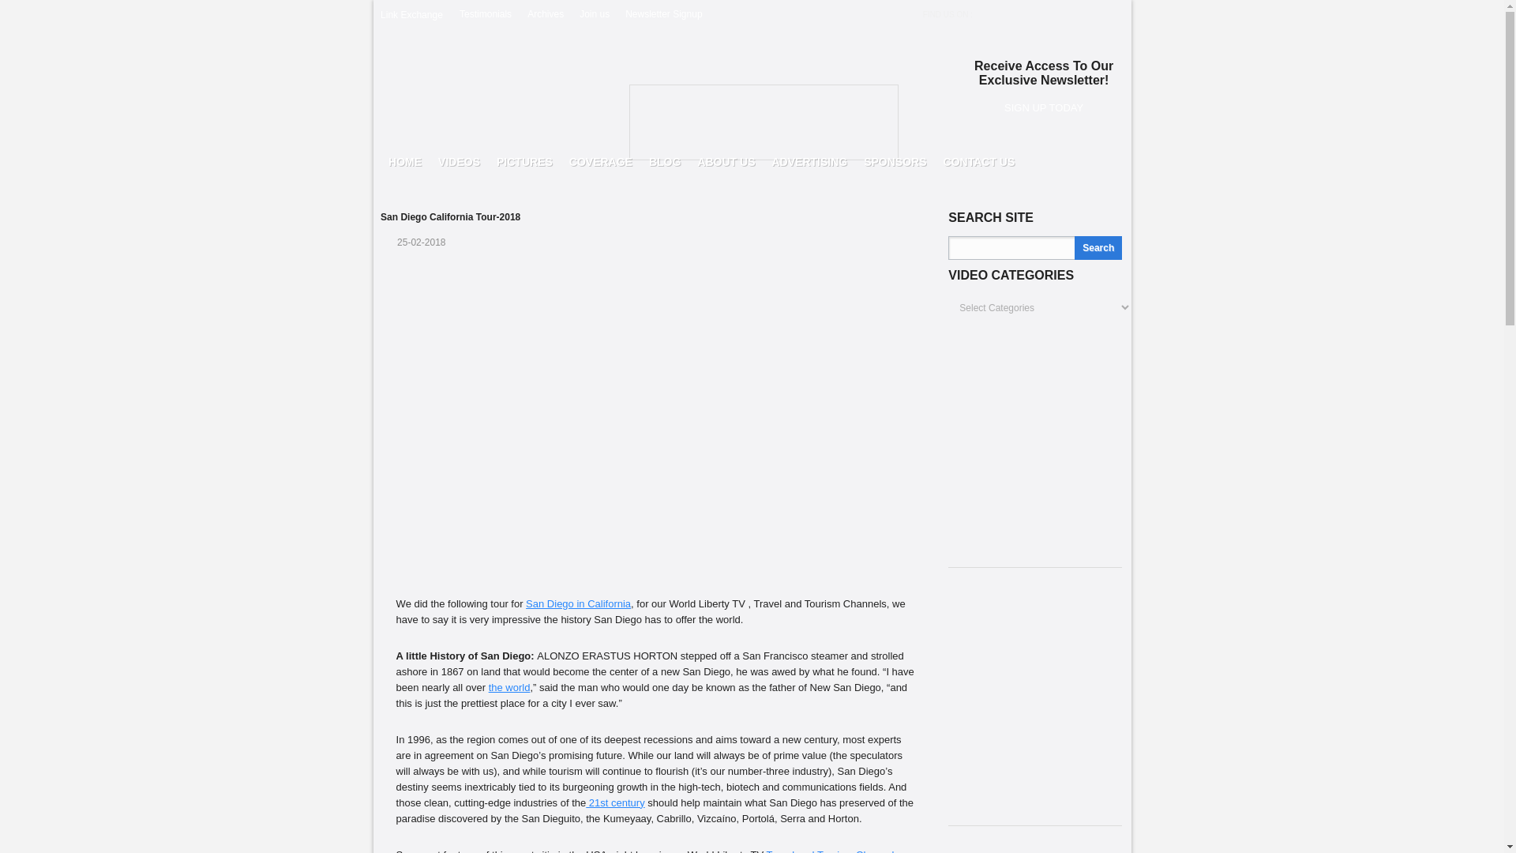 The image size is (1516, 853). I want to click on Testimonials, so click(485, 13).